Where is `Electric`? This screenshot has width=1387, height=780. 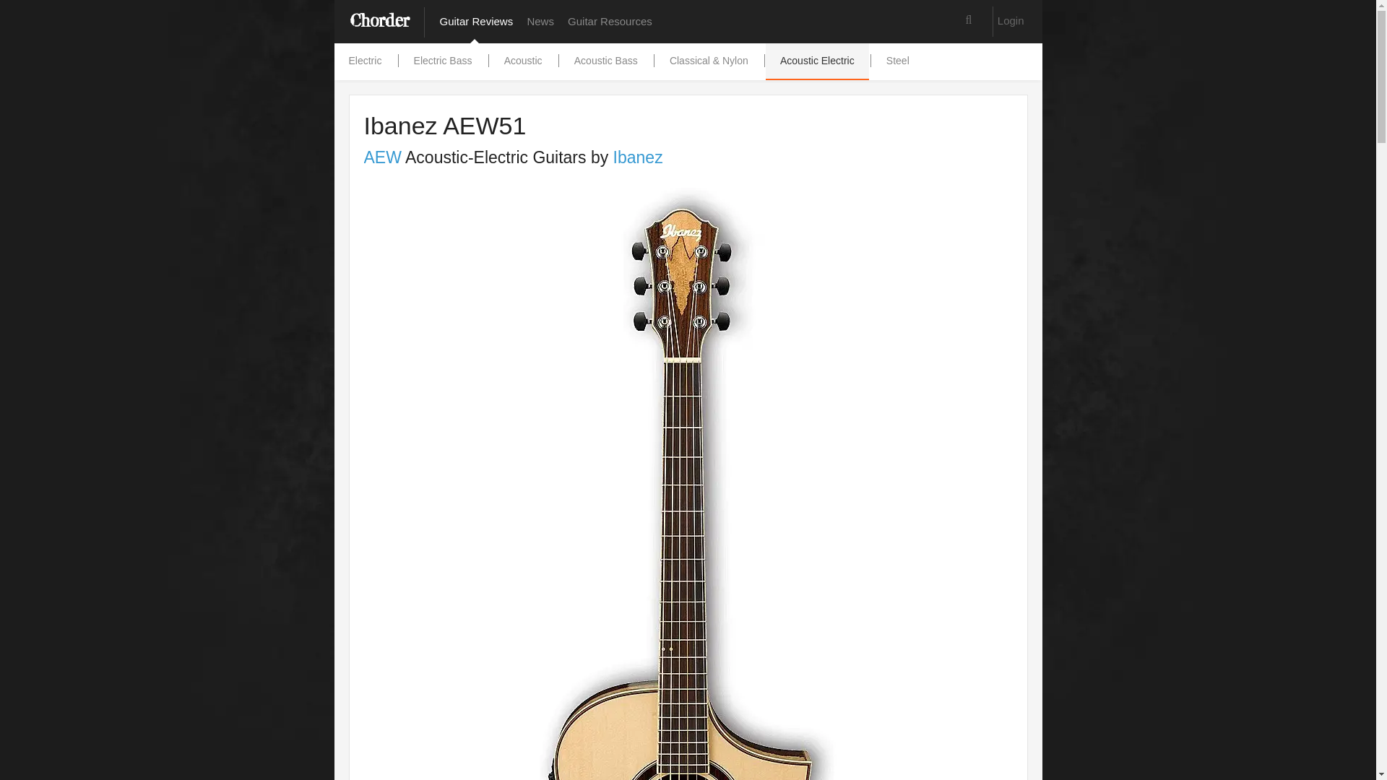
Electric is located at coordinates (364, 61).